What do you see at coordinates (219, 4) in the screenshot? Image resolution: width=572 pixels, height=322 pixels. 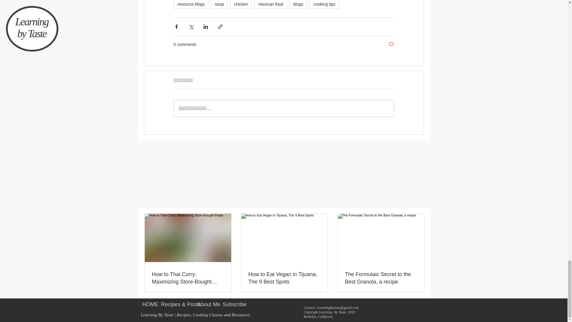 I see `soup` at bounding box center [219, 4].